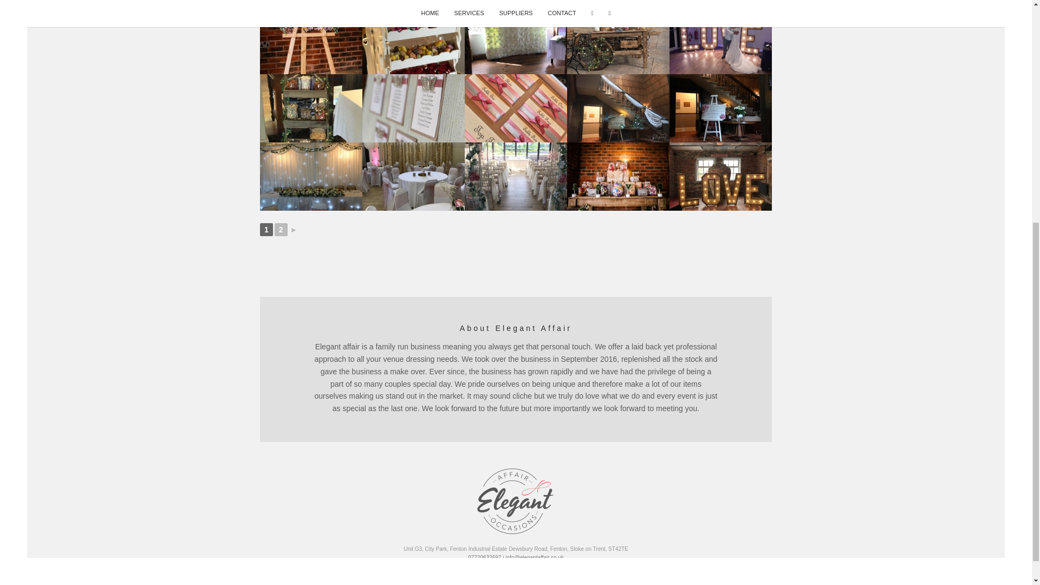 The width and height of the screenshot is (1040, 585). Describe the element at coordinates (516, 3) in the screenshot. I see `LOVE Ashes floral` at that location.